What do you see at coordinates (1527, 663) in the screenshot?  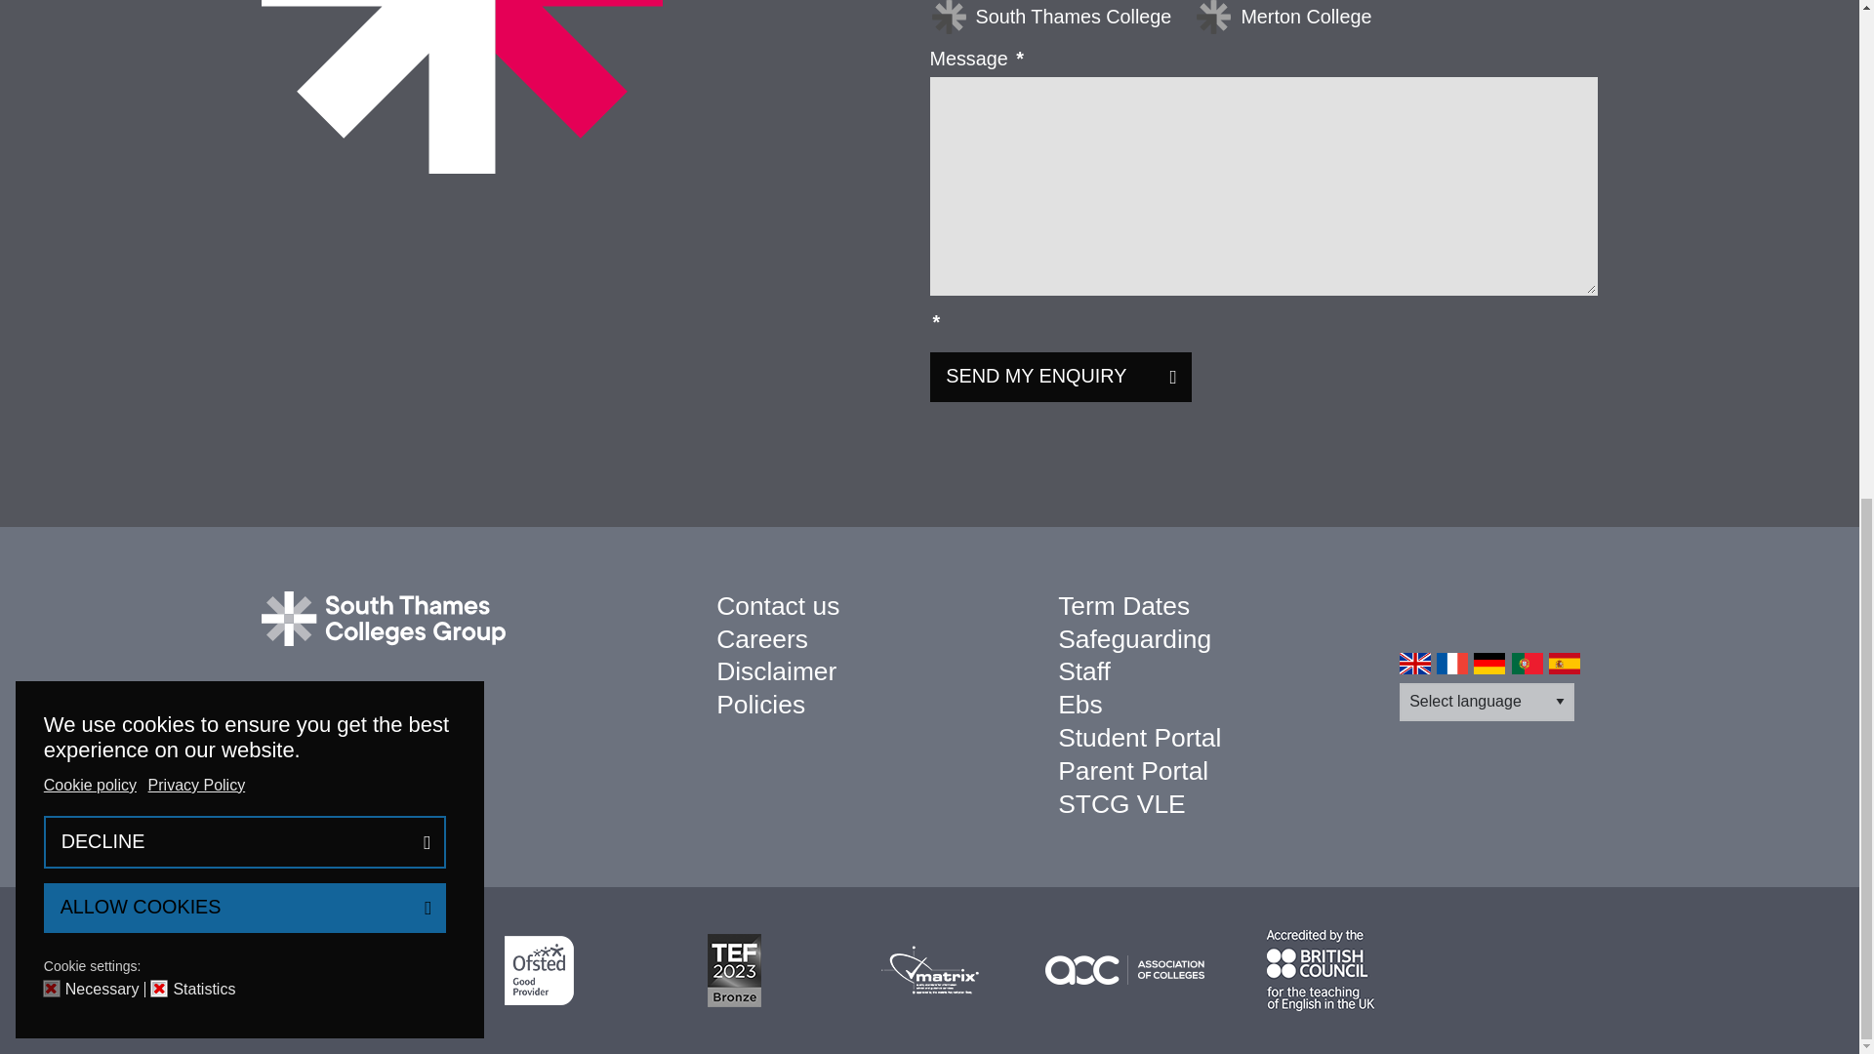 I see `Brazil` at bounding box center [1527, 663].